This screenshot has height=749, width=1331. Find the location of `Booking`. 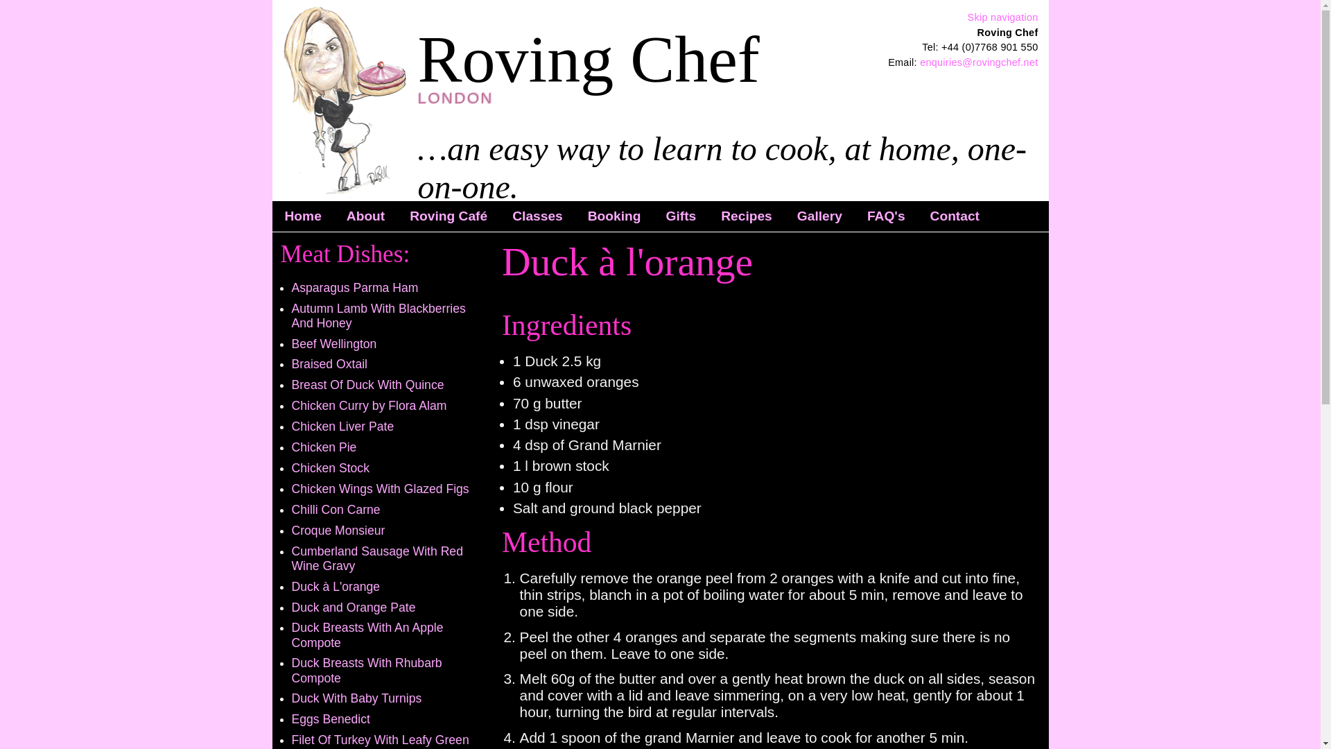

Booking is located at coordinates (614, 216).